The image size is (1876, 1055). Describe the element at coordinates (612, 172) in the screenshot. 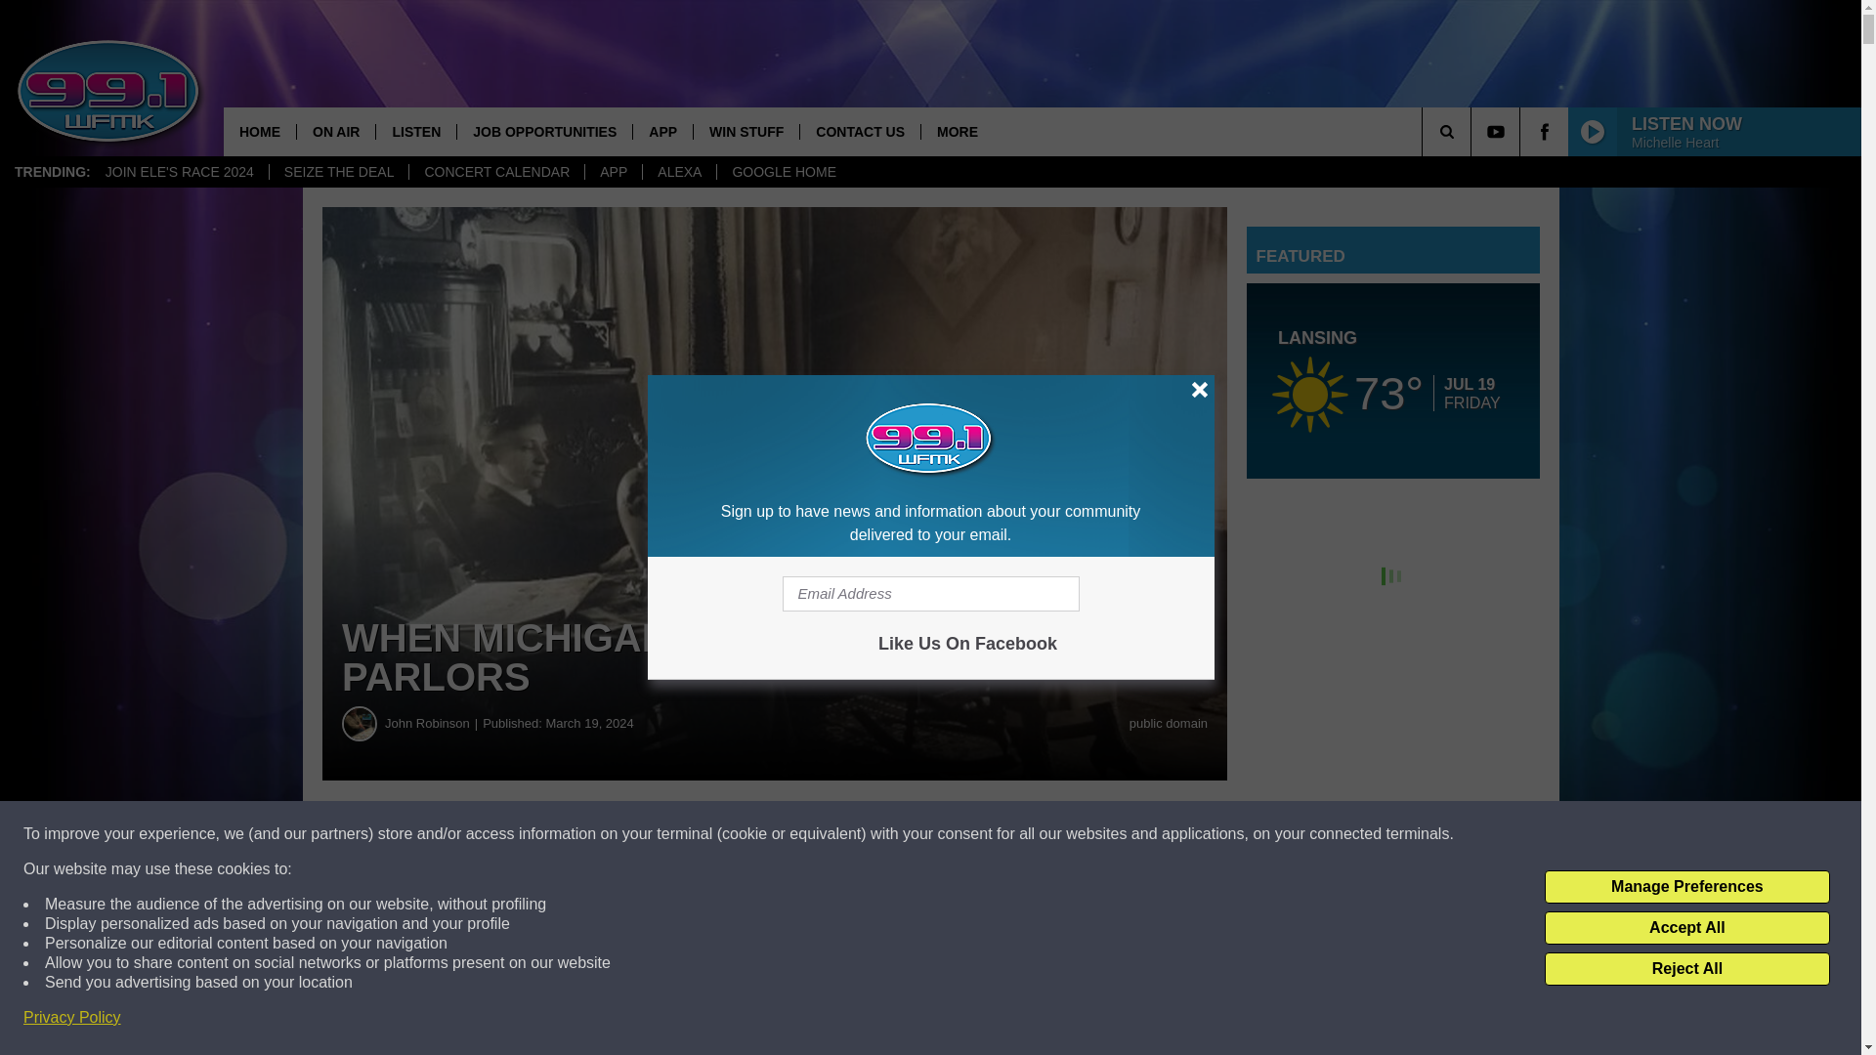

I see `APP` at that location.